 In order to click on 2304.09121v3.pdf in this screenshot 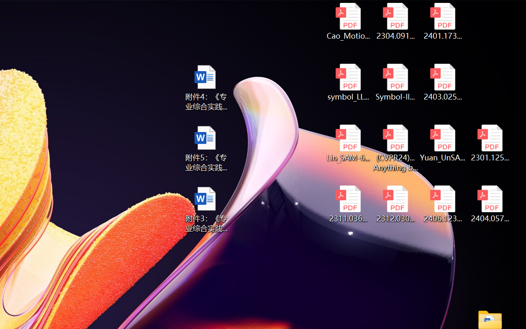, I will do `click(395, 21)`.